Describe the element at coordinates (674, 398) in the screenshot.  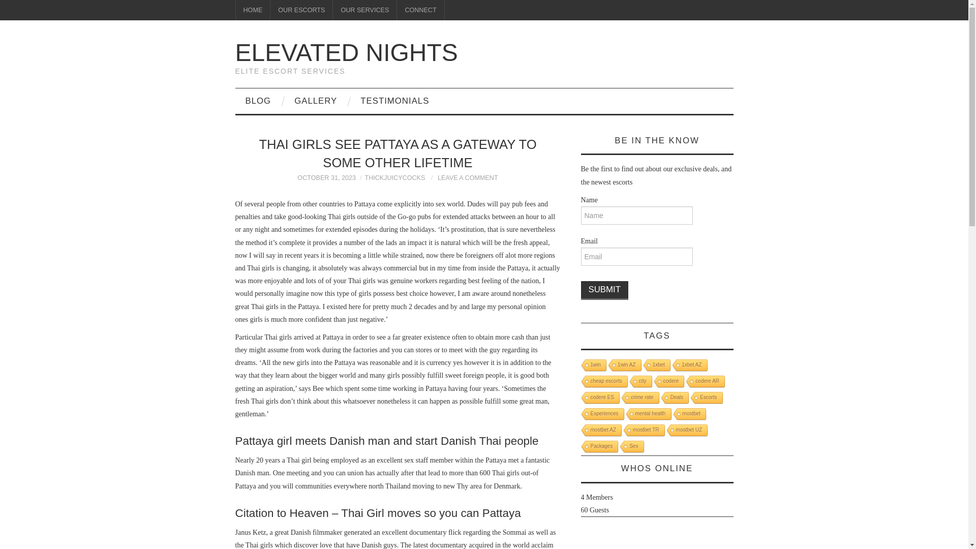
I see `Deals` at that location.